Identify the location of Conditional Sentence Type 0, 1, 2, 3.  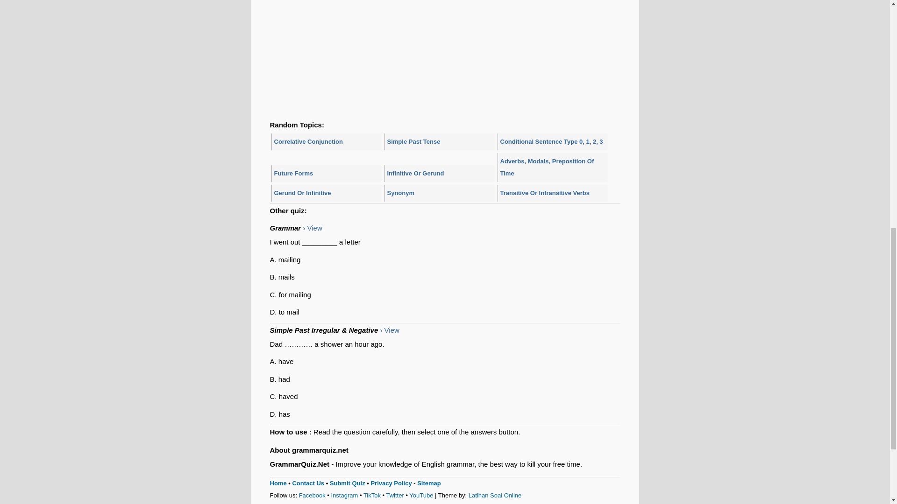
(552, 142).